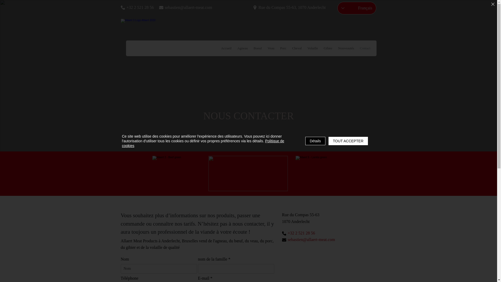 The image size is (501, 282). What do you see at coordinates (329, 240) in the screenshot?
I see `sebastien@allaert-meat.com` at bounding box center [329, 240].